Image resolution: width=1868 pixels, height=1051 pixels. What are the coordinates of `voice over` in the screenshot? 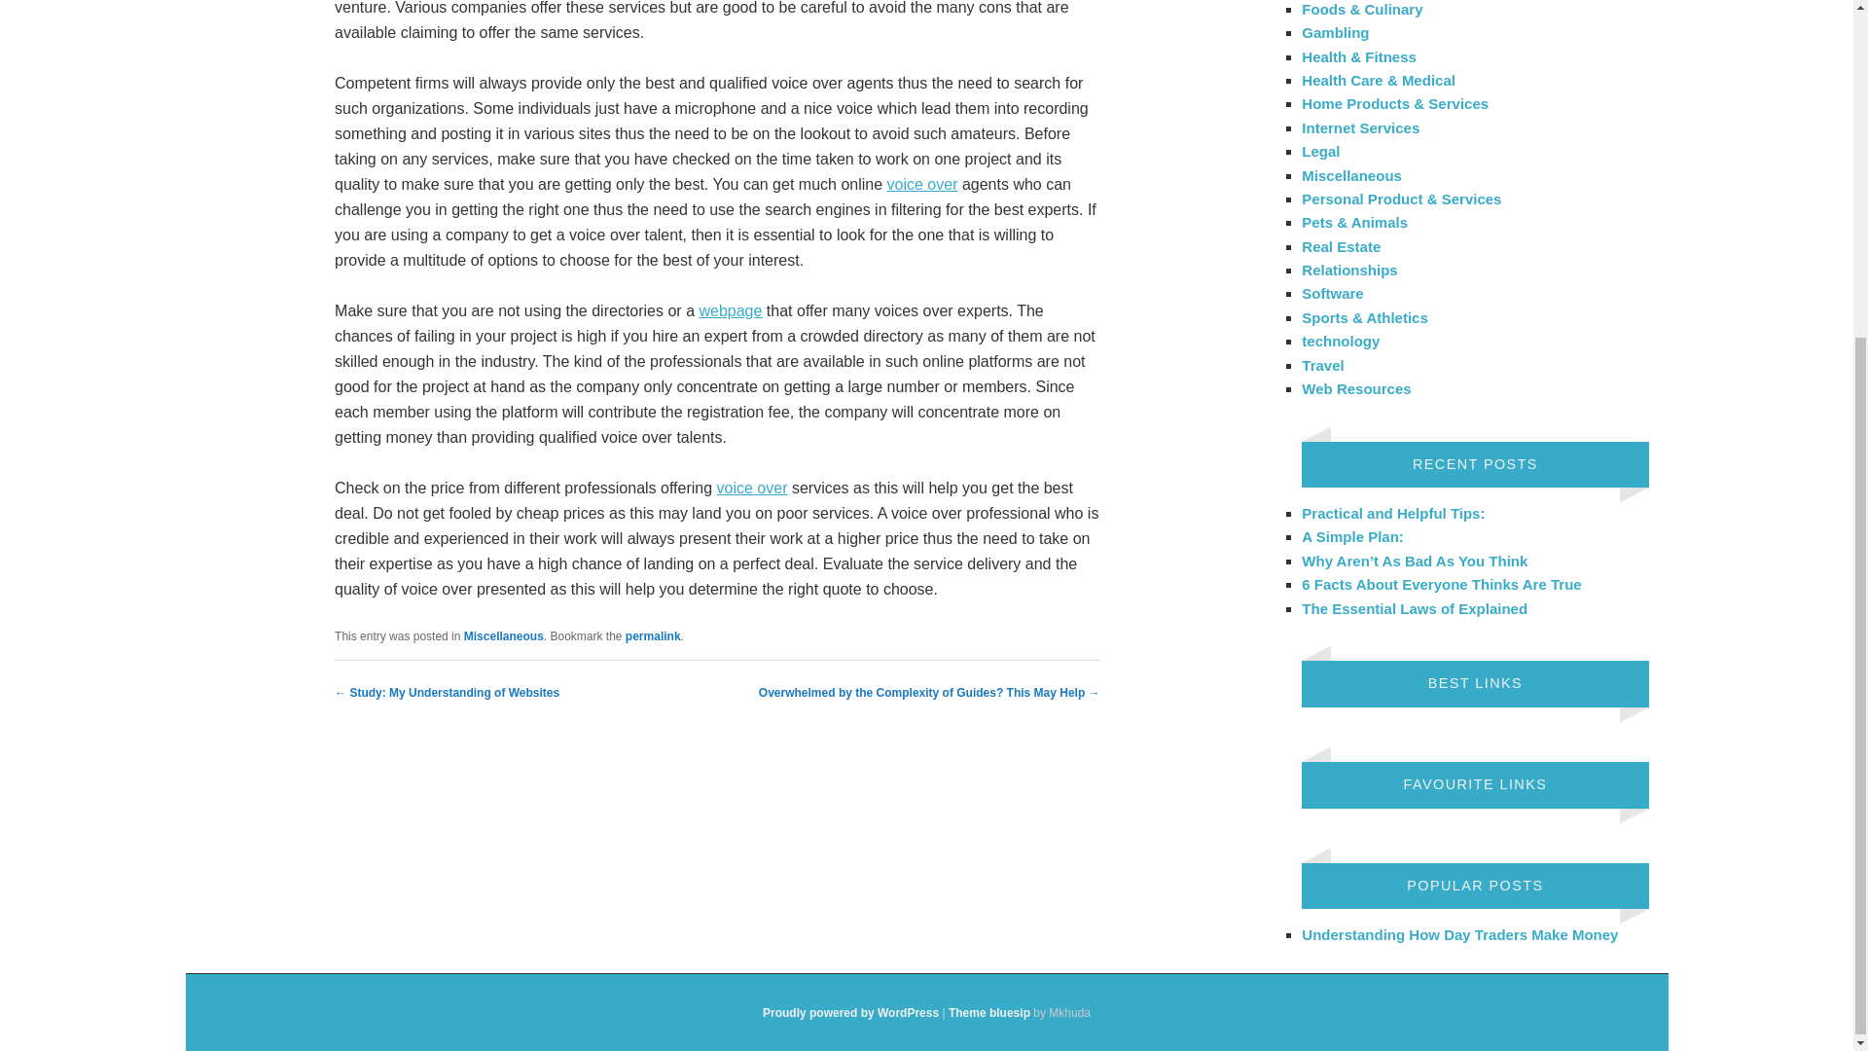 It's located at (922, 184).